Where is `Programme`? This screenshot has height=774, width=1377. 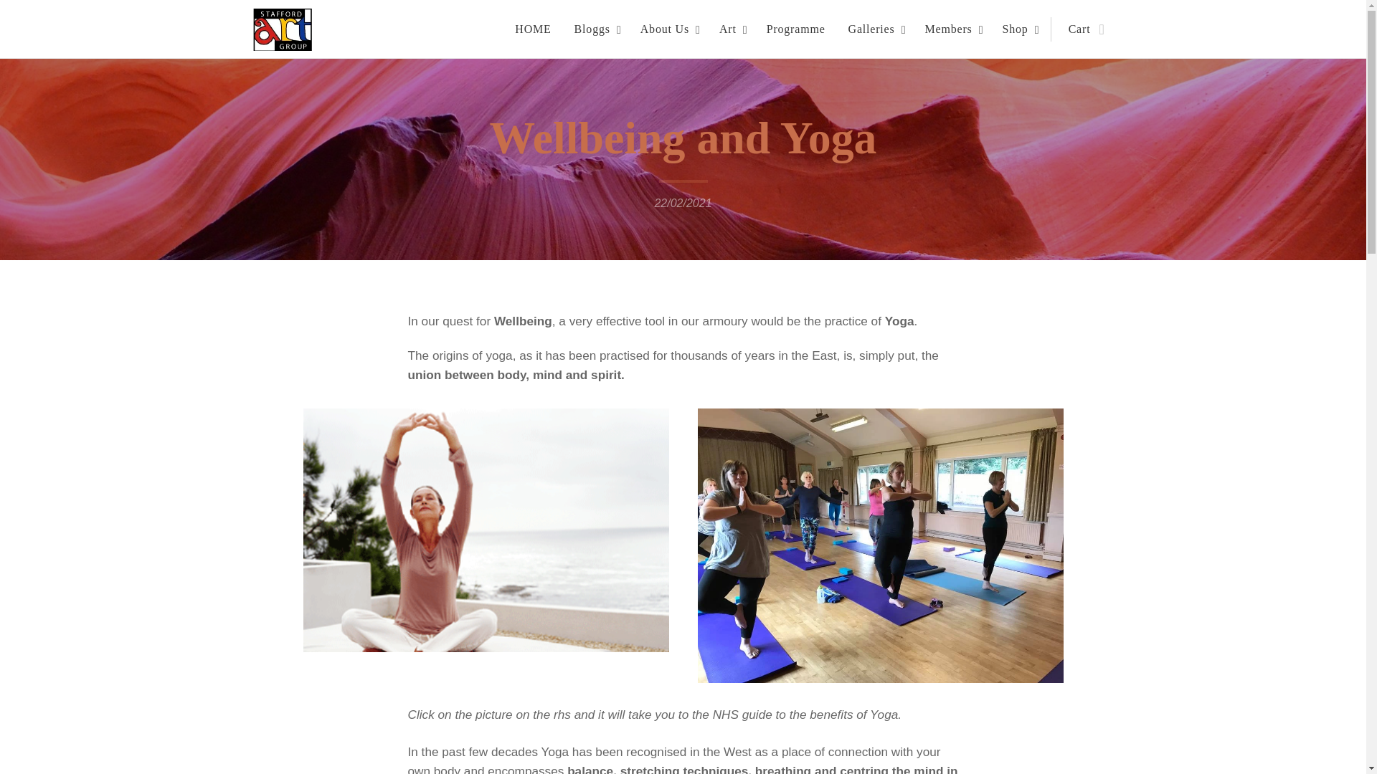
Programme is located at coordinates (796, 29).